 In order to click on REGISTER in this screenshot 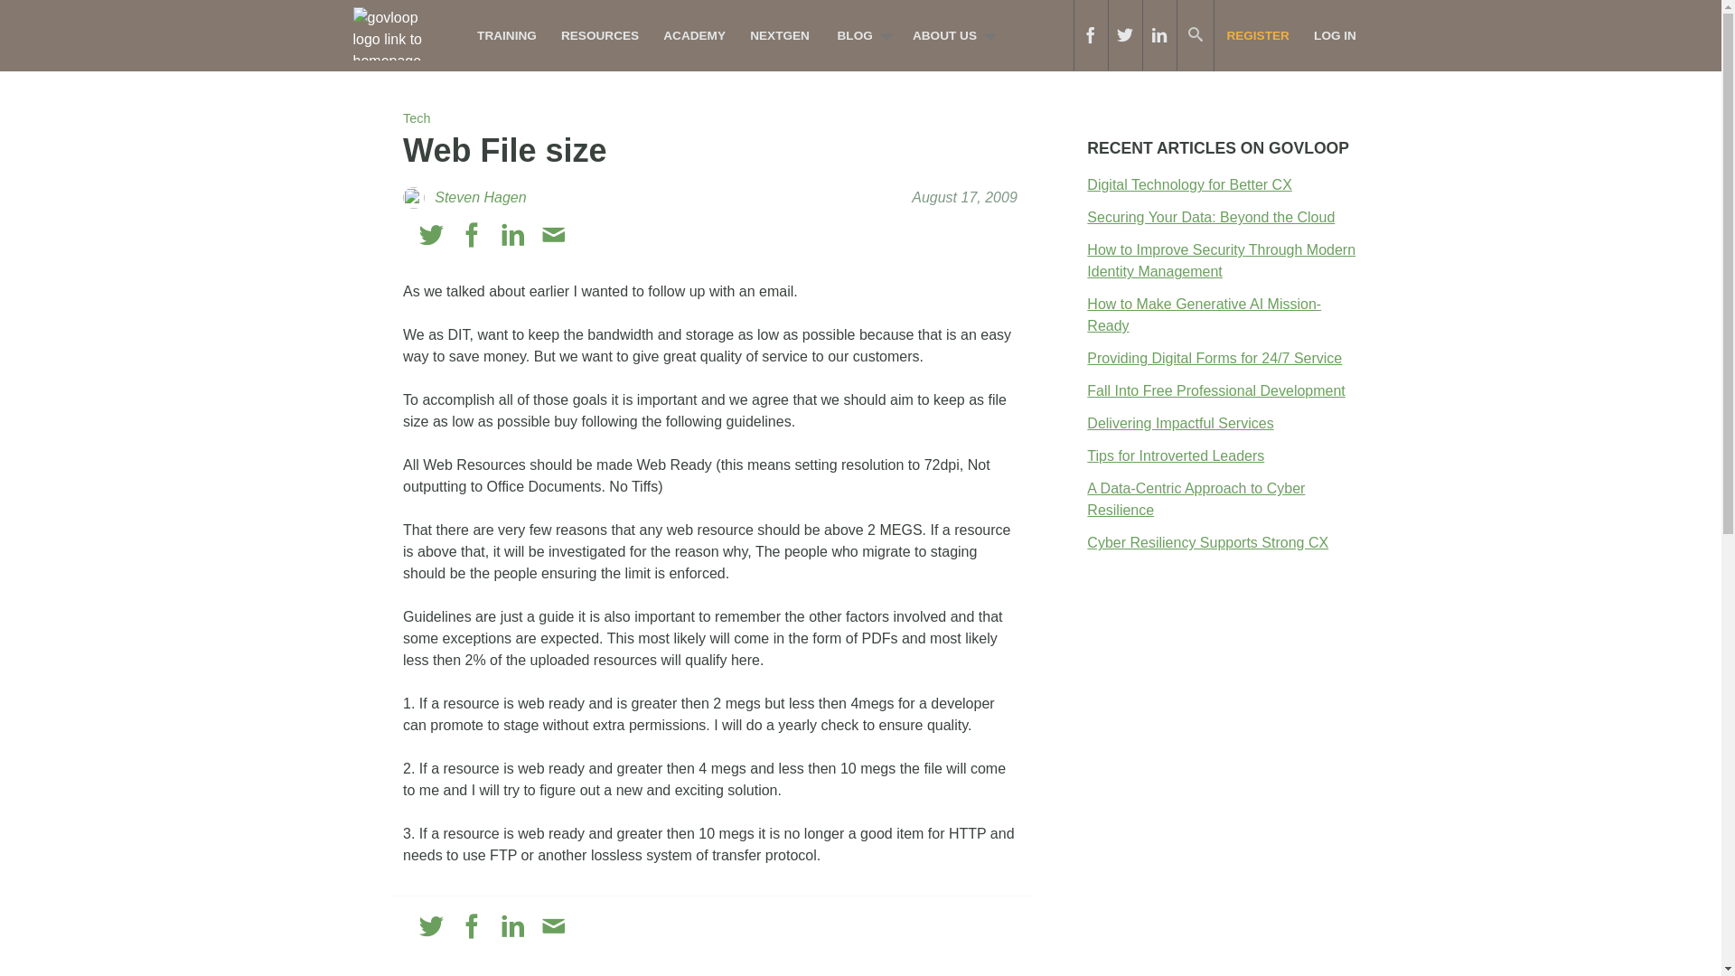, I will do `click(1258, 35)`.